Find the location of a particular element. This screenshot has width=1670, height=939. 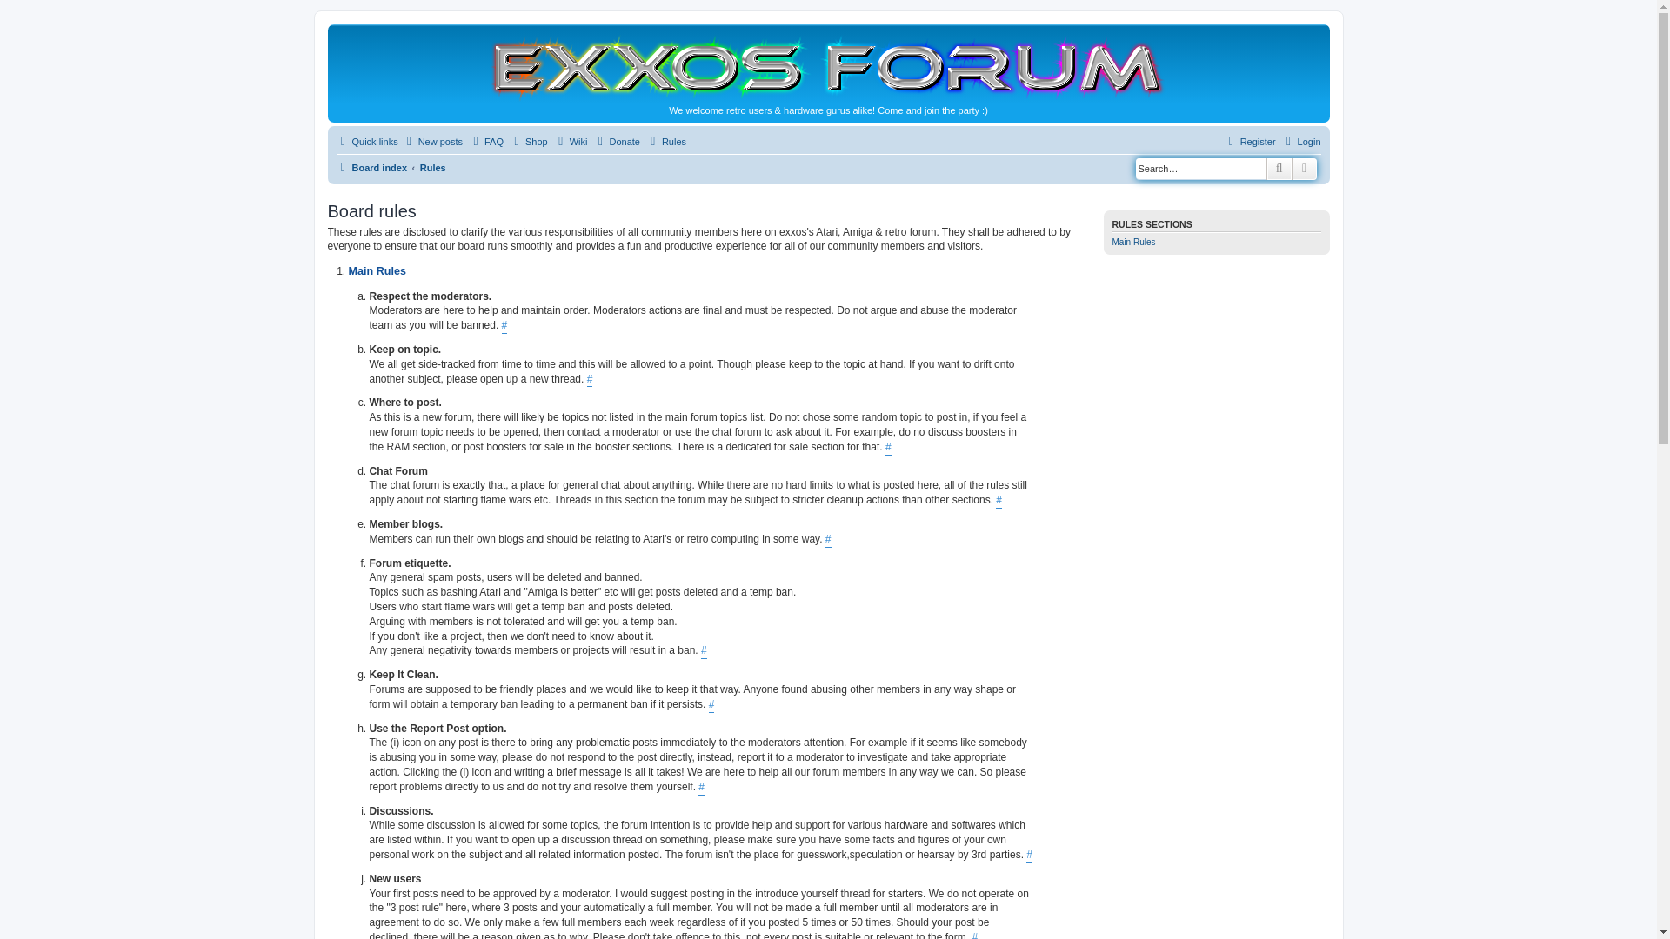

Main Rules is located at coordinates (1133, 242).